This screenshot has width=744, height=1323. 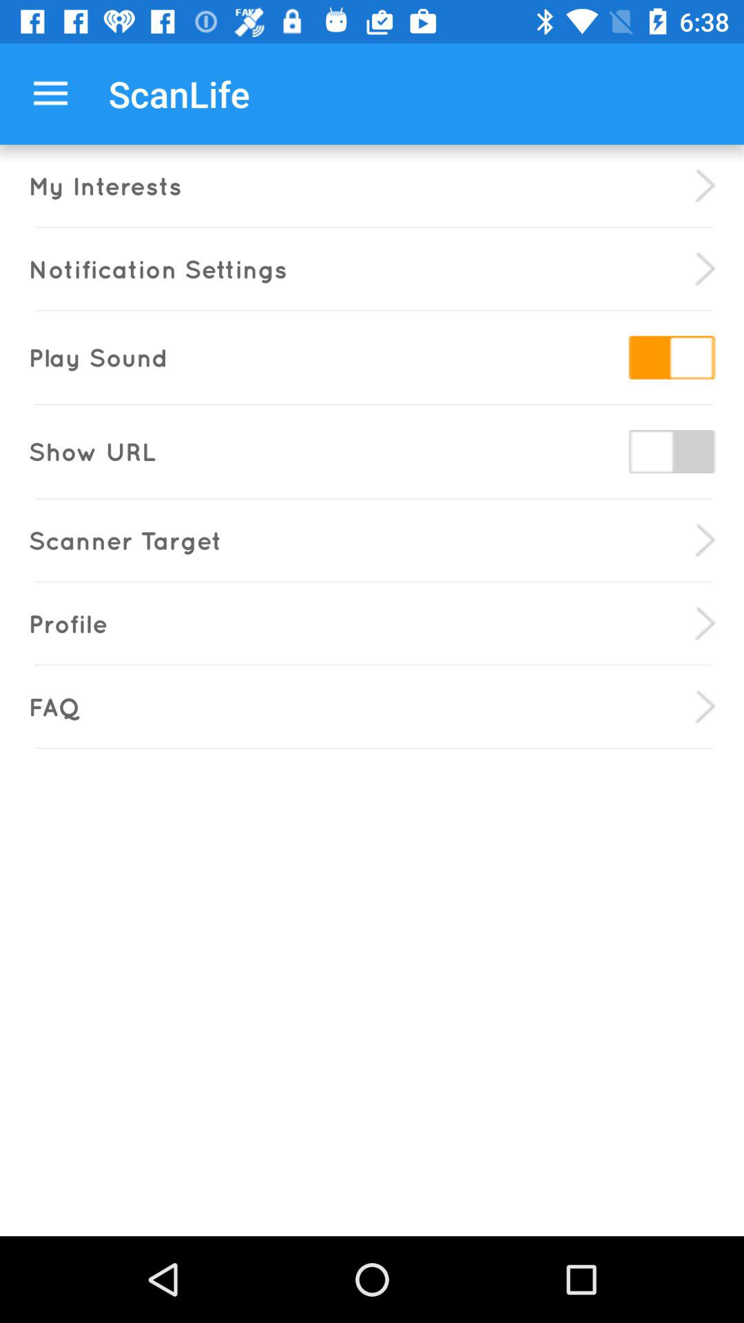 I want to click on switch button to turn off sound, so click(x=672, y=357).